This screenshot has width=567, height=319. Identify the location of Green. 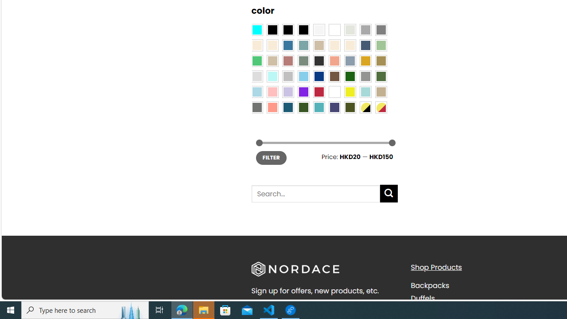
(381, 76).